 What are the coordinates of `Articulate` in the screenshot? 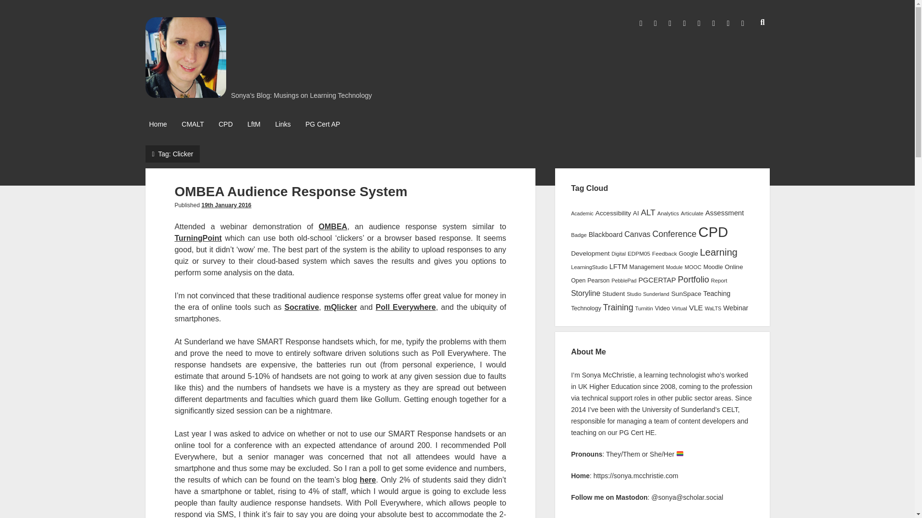 It's located at (692, 213).